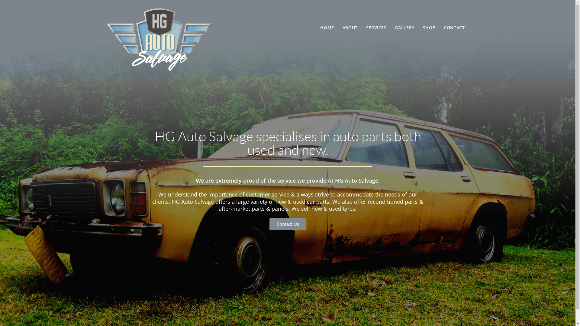 This screenshot has width=580, height=326. Describe the element at coordinates (327, 27) in the screenshot. I see `HOME` at that location.